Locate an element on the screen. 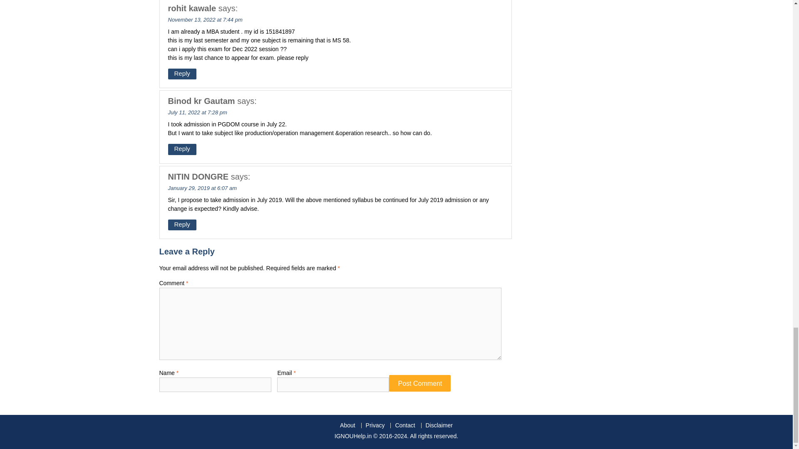  Reply is located at coordinates (182, 74).